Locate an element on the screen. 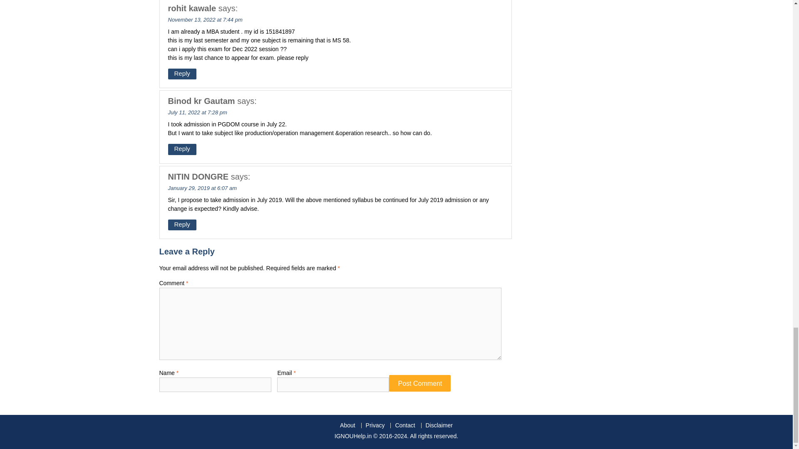  Reply is located at coordinates (182, 74).